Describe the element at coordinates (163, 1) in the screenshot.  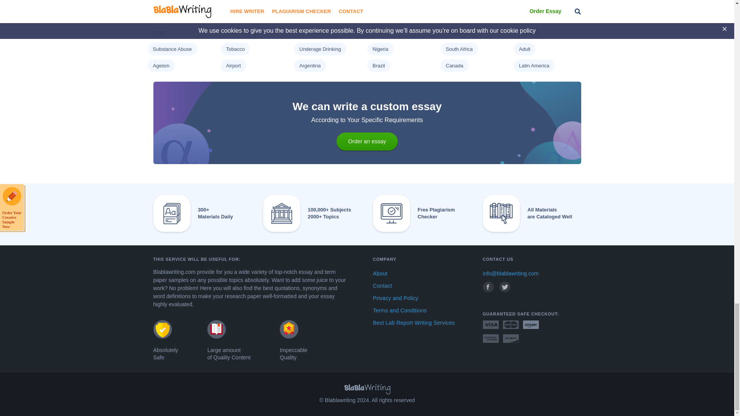
I see `Socialism` at that location.